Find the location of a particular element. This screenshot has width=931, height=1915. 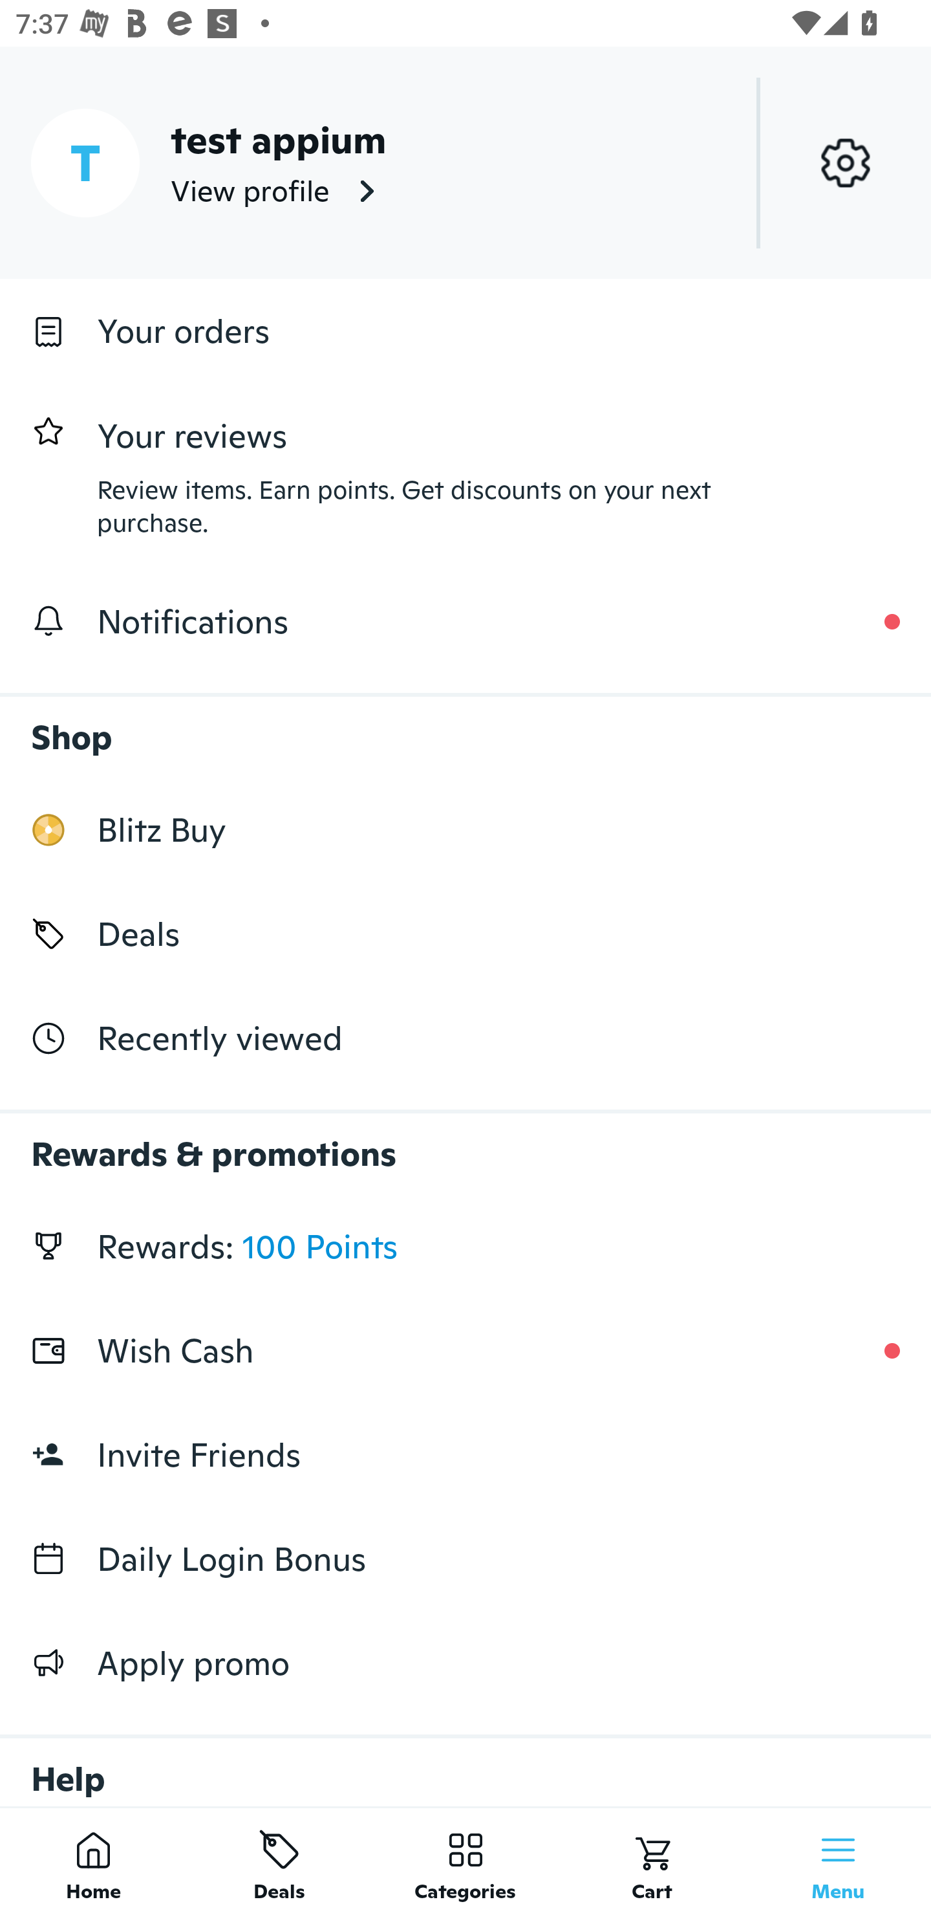

Blitz Buy is located at coordinates (465, 829).